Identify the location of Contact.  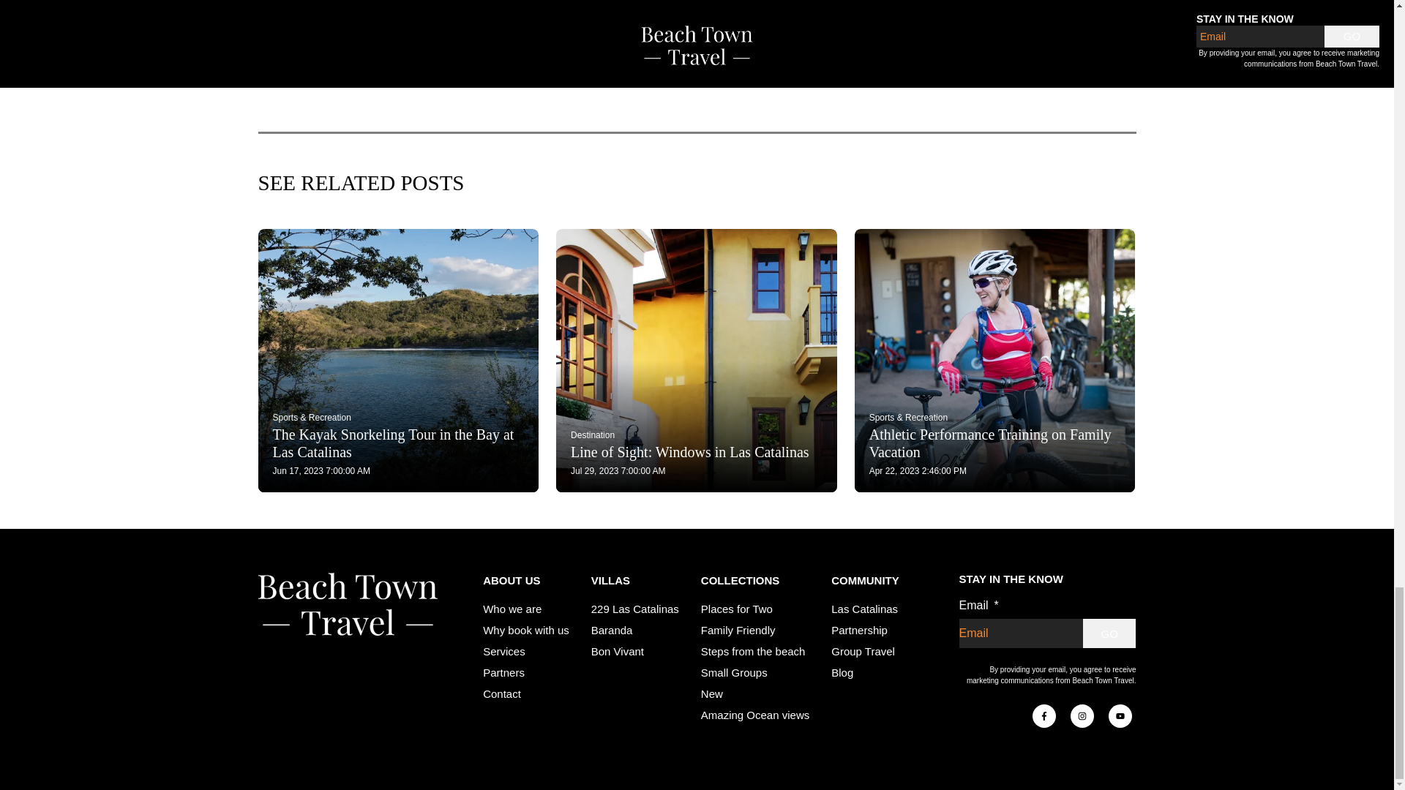
(502, 693).